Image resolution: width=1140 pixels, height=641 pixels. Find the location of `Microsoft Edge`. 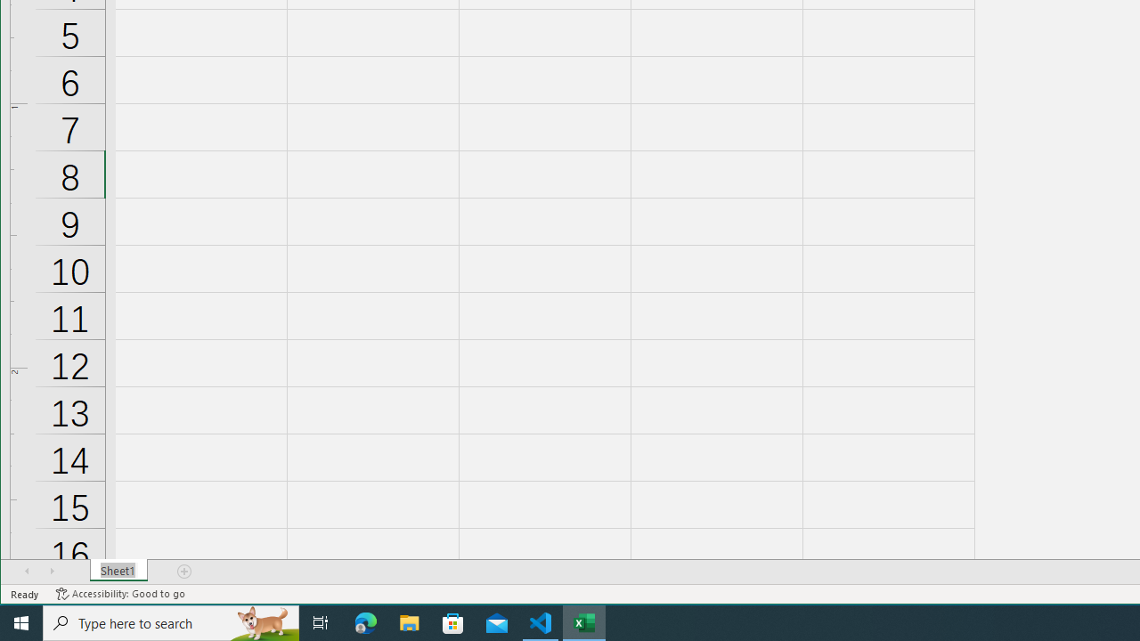

Microsoft Edge is located at coordinates (366, 623).